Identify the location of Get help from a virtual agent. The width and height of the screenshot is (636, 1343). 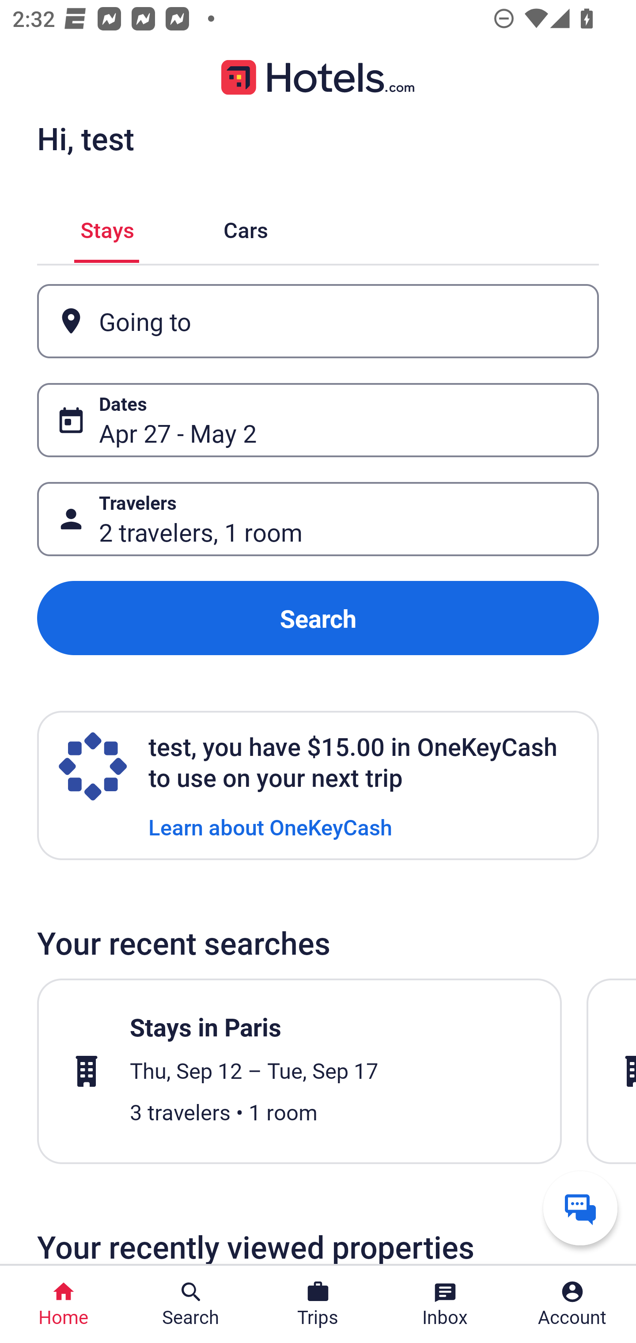
(580, 1208).